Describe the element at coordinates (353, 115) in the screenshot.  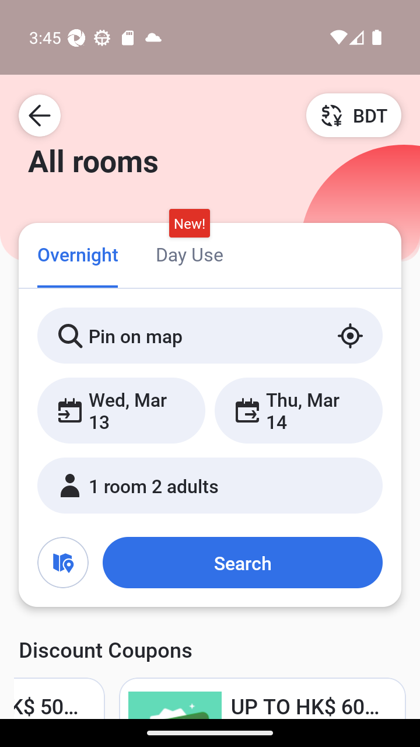
I see `BDT` at that location.